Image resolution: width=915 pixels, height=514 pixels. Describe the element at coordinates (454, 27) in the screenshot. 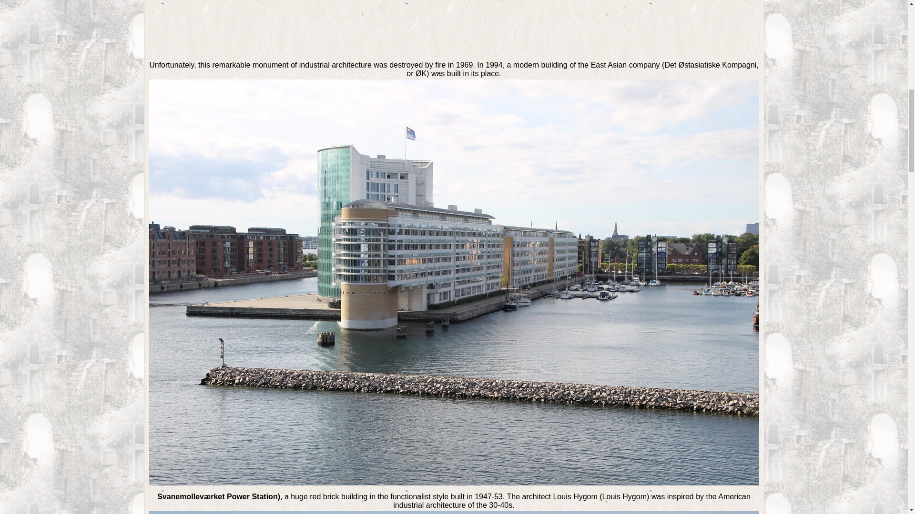

I see `Copenhagen. Midtermolen Pier. Midtermolen pier. Copenhagen` at that location.